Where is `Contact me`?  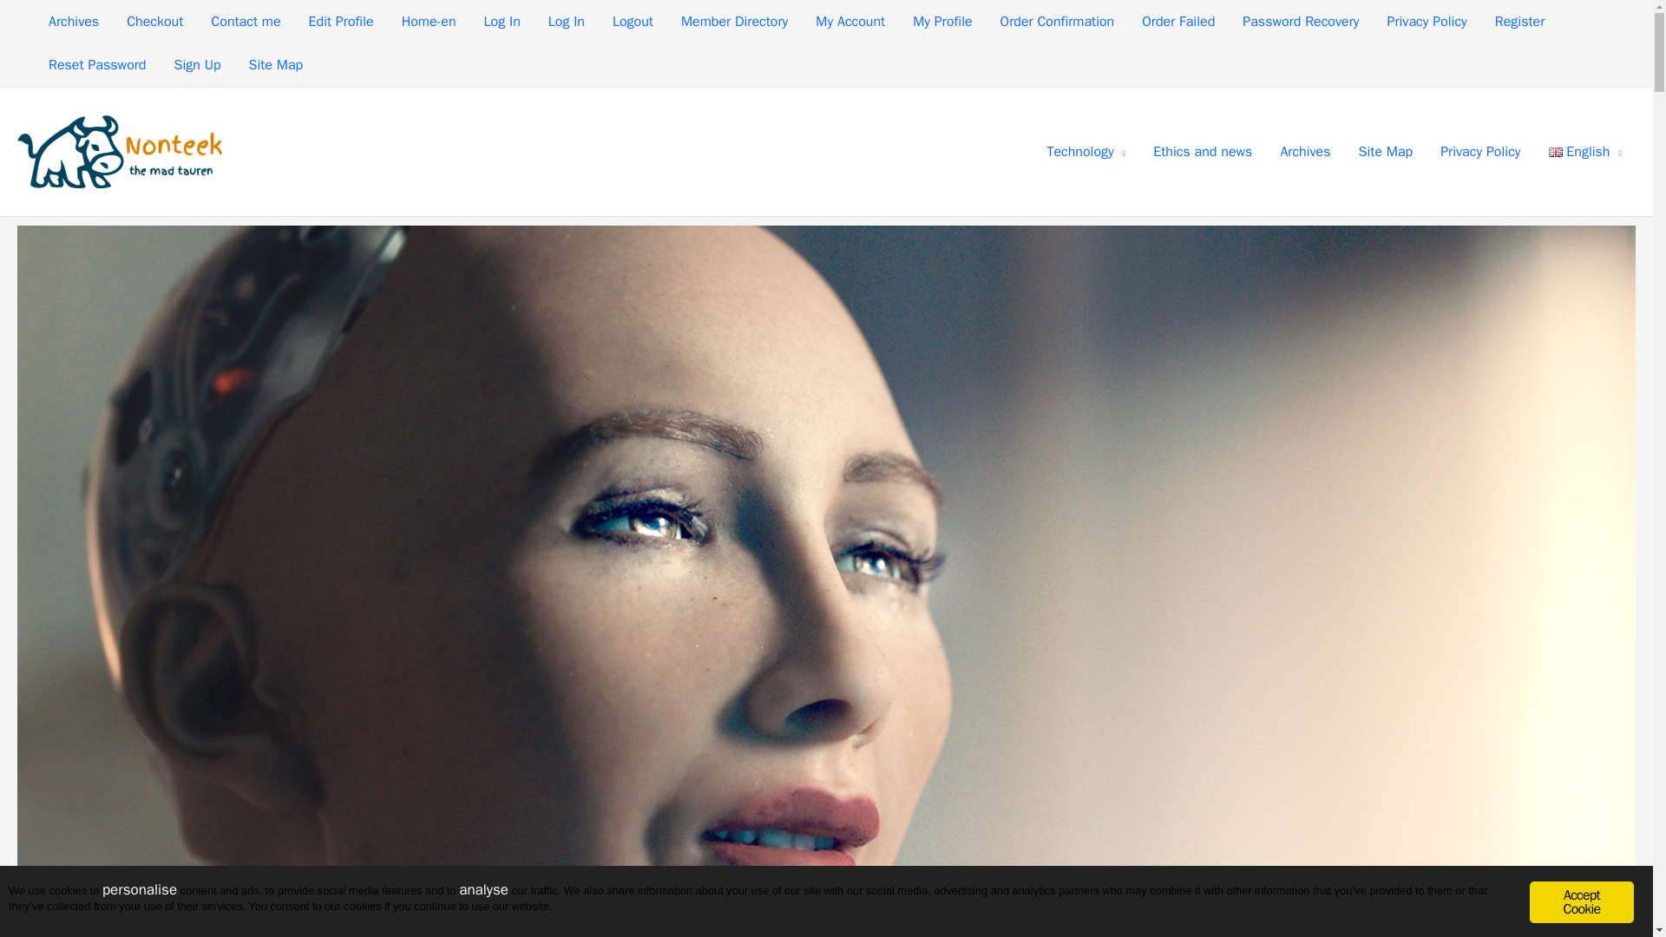 Contact me is located at coordinates (245, 21).